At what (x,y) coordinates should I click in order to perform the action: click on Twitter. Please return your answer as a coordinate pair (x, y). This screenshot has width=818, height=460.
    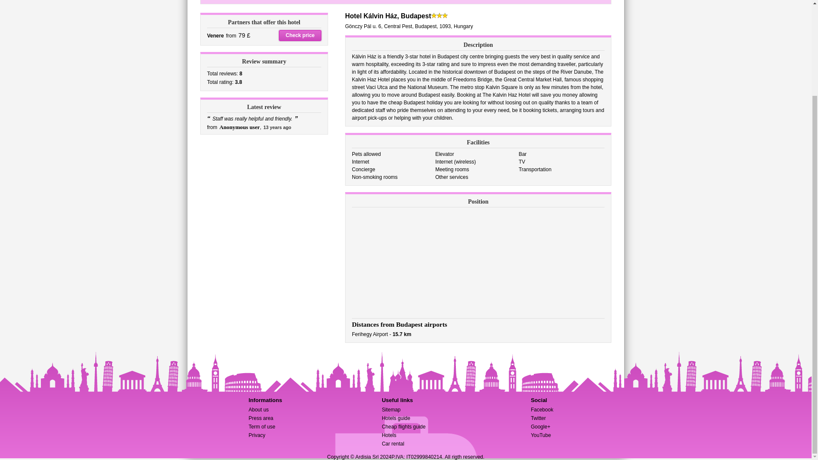
    Looking at the image, I should click on (538, 418).